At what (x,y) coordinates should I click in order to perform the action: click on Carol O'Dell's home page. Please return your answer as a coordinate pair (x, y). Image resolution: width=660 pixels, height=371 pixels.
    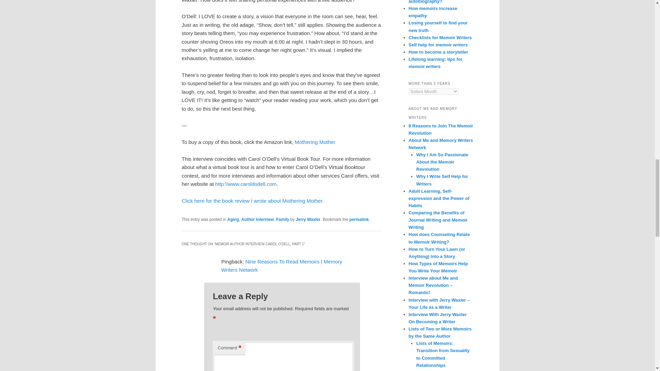
    Looking at the image, I should click on (245, 184).